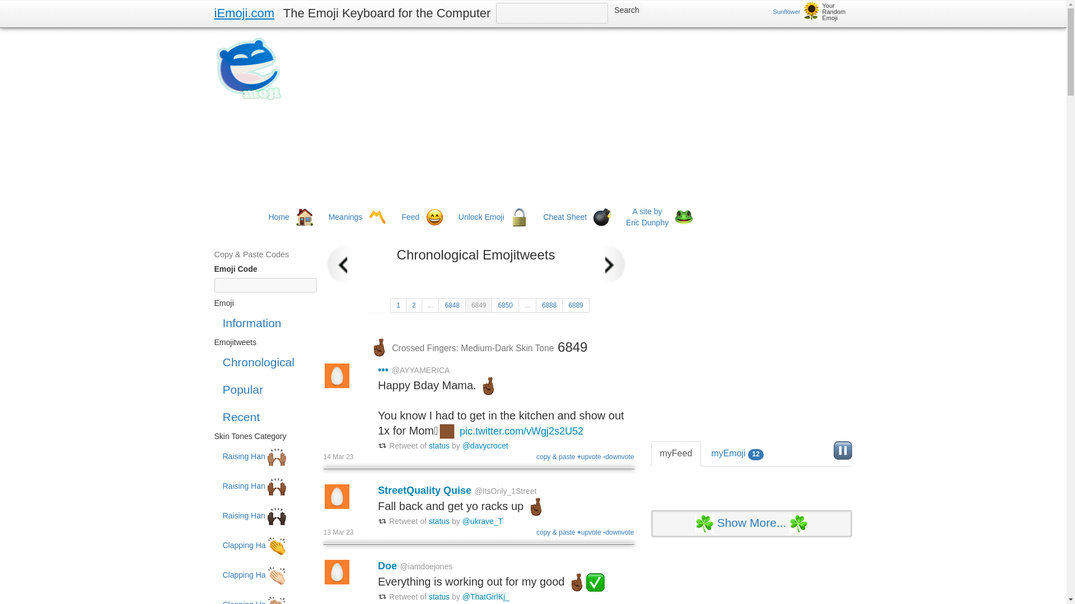  I want to click on 2023-03-14T04:19:11-04:00, so click(338, 457).